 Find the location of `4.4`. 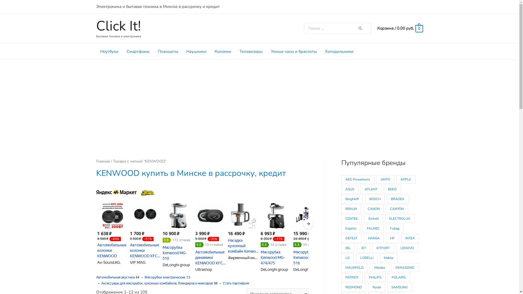

4.4 is located at coordinates (297, 245).